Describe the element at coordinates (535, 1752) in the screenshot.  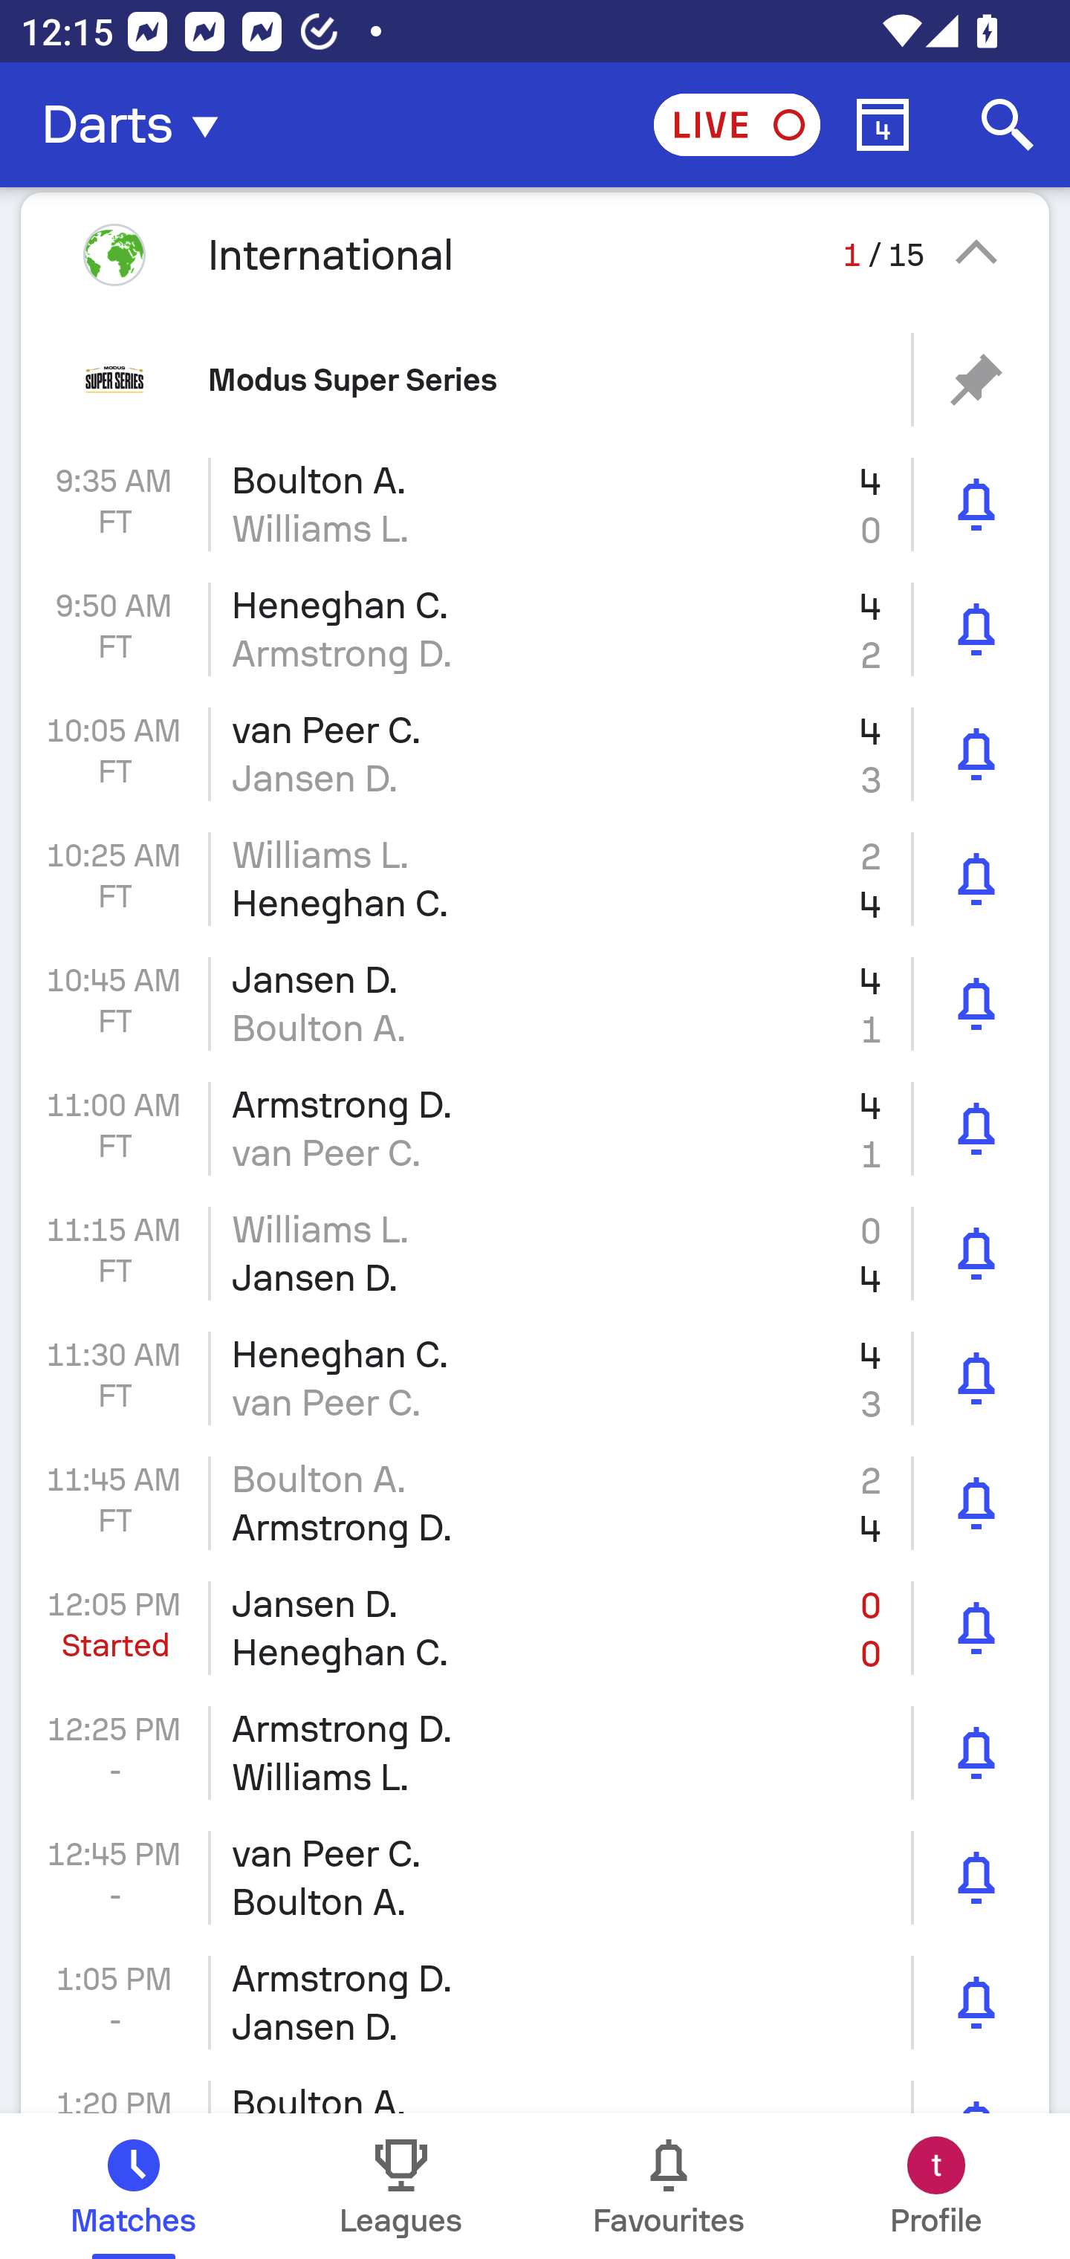
I see `12:25 PM - Armstrong D. Williams L.` at that location.